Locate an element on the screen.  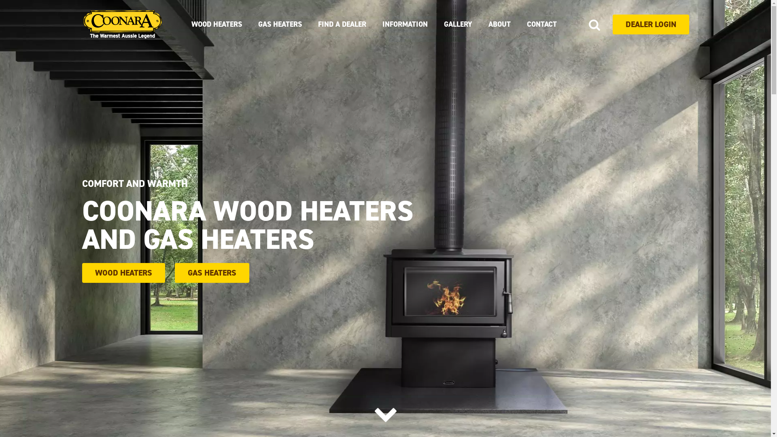
WOOD HEATERS is located at coordinates (216, 24).